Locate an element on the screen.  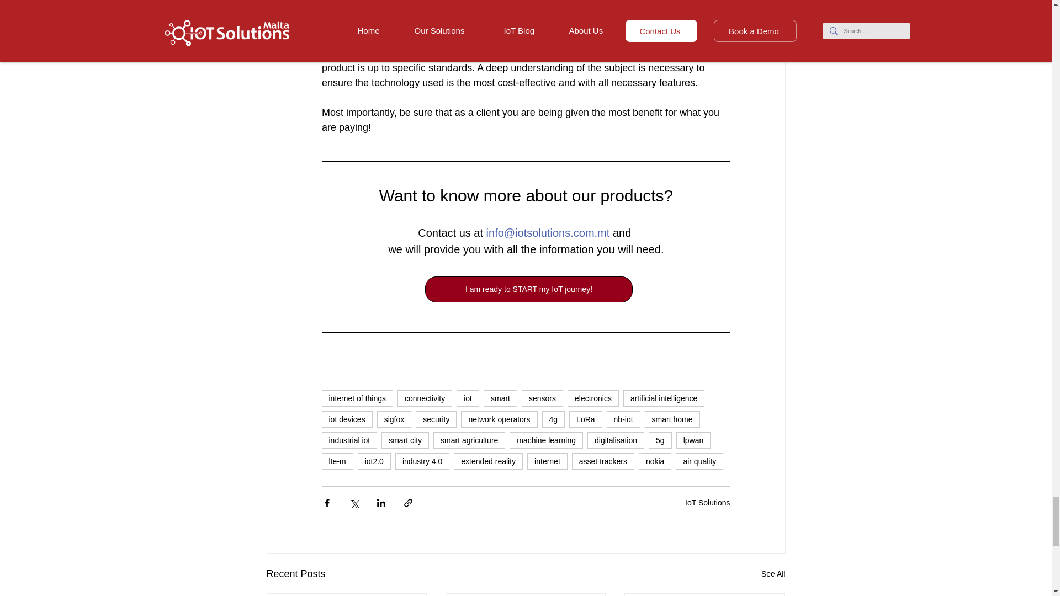
connectivity is located at coordinates (425, 398).